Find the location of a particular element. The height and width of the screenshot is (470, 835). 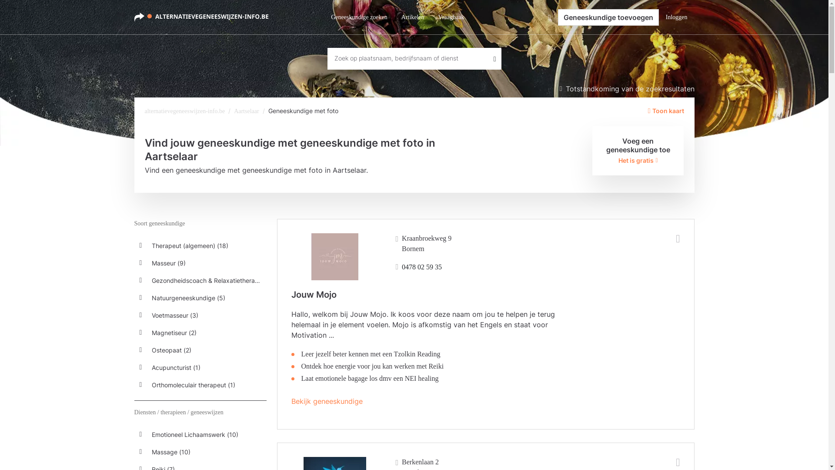

Masseur (9) is located at coordinates (200, 263).